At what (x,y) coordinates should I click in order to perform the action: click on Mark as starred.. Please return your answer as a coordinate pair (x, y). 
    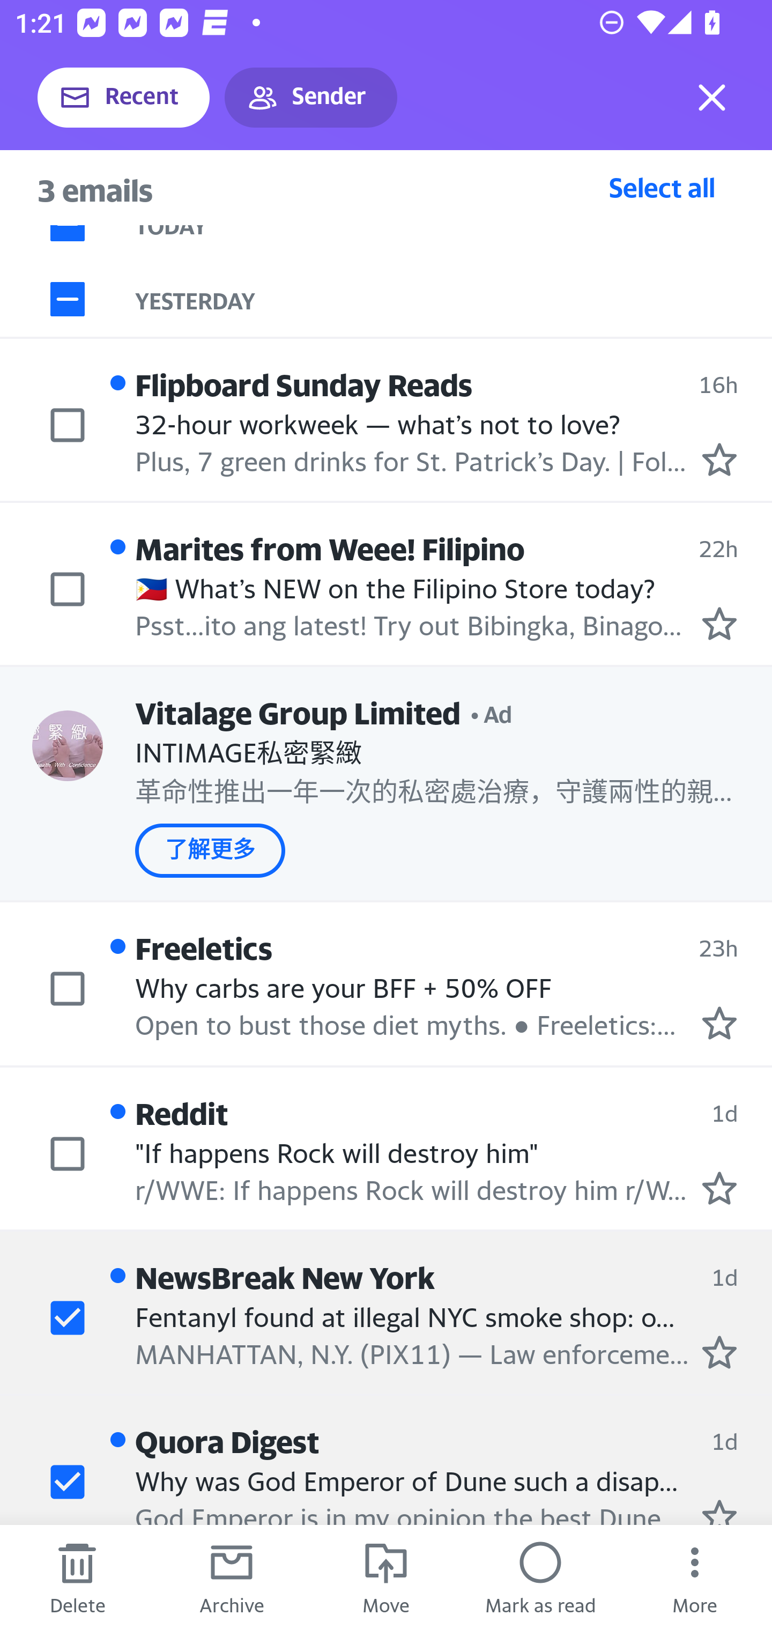
    Looking at the image, I should click on (719, 458).